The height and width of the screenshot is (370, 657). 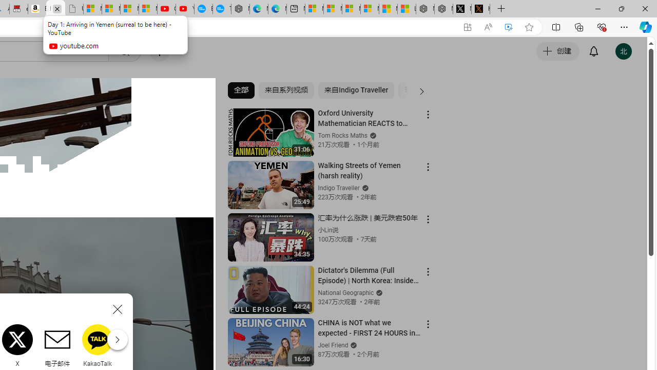 I want to click on Microsoft account | Microsoft Account Privacy Settings, so click(x=333, y=9).